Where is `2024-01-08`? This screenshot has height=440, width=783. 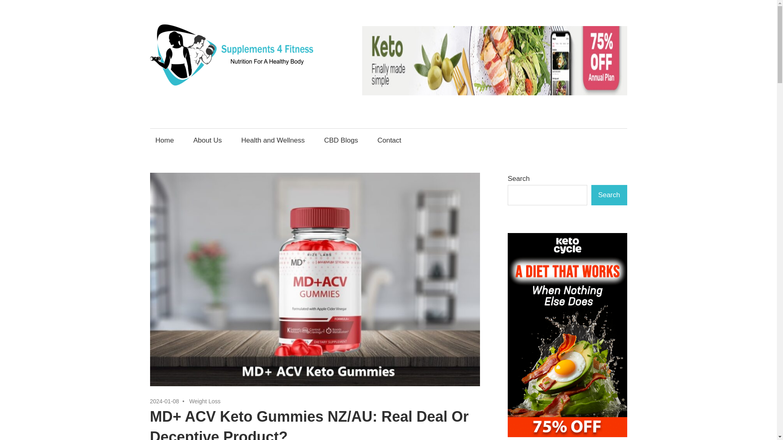
2024-01-08 is located at coordinates (165, 401).